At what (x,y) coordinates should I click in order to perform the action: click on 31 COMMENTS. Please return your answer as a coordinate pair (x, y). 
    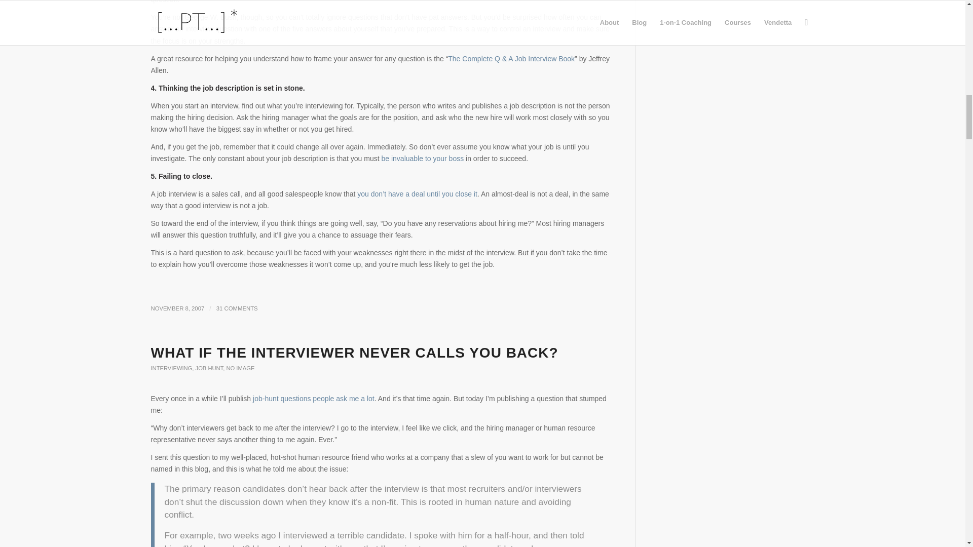
    Looking at the image, I should click on (237, 308).